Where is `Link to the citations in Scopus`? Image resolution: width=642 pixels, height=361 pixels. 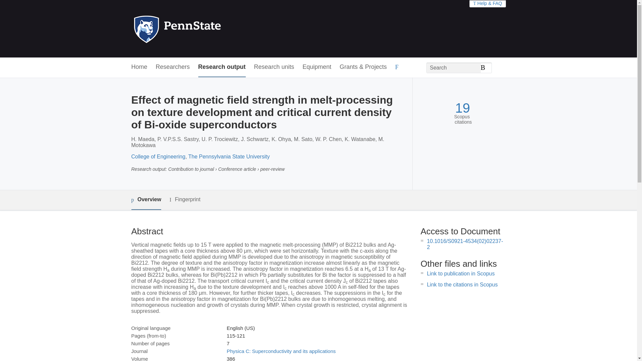
Link to the citations in Scopus is located at coordinates (462, 284).